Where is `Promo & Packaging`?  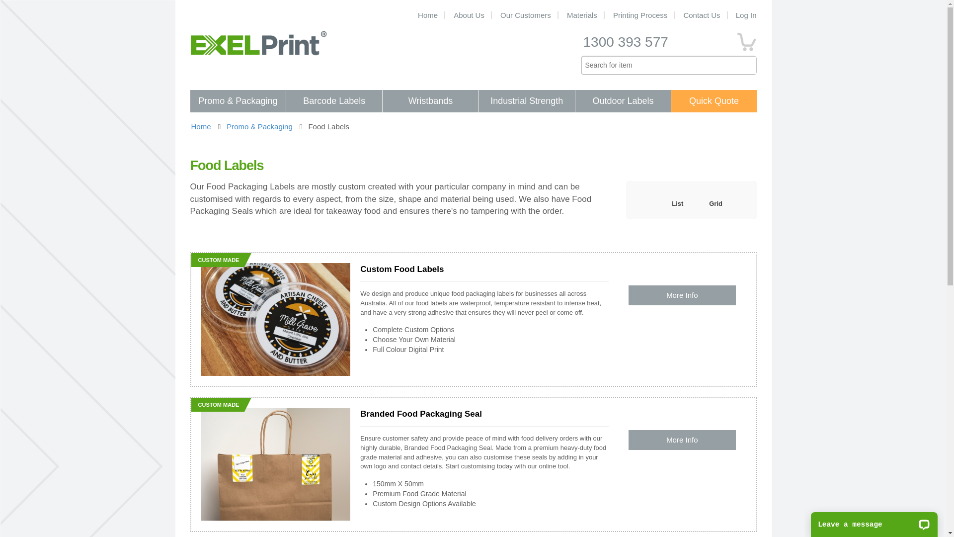
Promo & Packaging is located at coordinates (259, 126).